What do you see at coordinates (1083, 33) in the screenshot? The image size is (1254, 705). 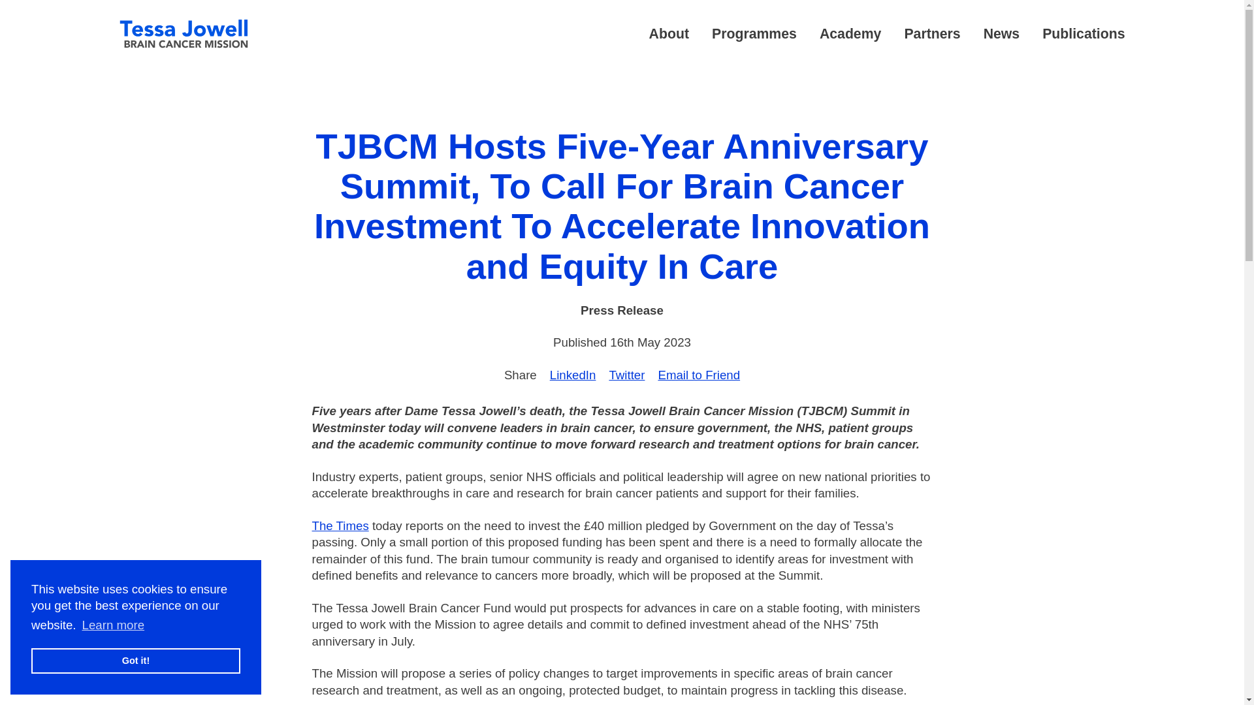 I see `Publications` at bounding box center [1083, 33].